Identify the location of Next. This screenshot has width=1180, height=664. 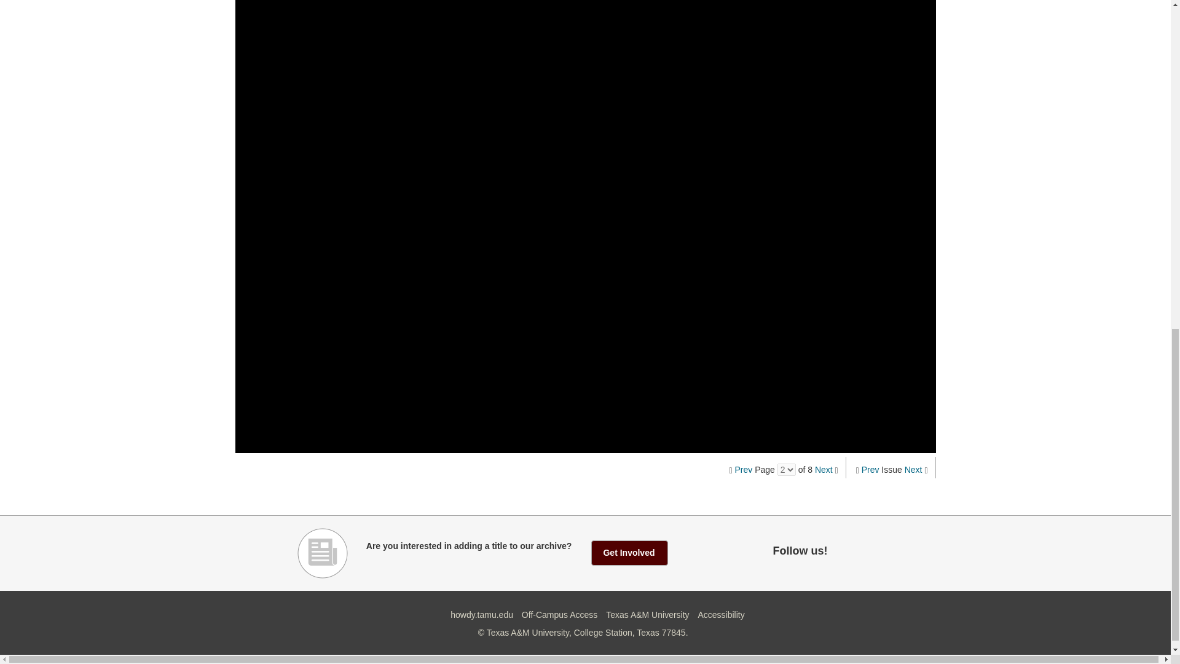
(913, 470).